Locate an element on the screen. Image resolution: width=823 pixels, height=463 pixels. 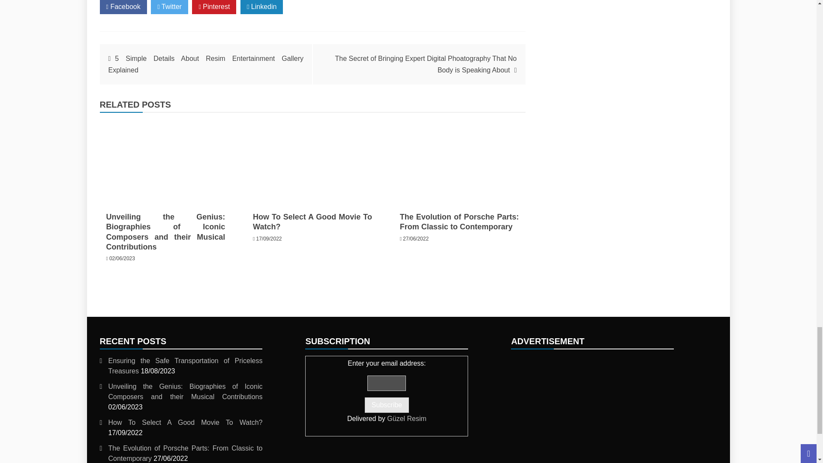
The Evolution of Porsche Parts: From Classic to Contemporary is located at coordinates (460, 160).